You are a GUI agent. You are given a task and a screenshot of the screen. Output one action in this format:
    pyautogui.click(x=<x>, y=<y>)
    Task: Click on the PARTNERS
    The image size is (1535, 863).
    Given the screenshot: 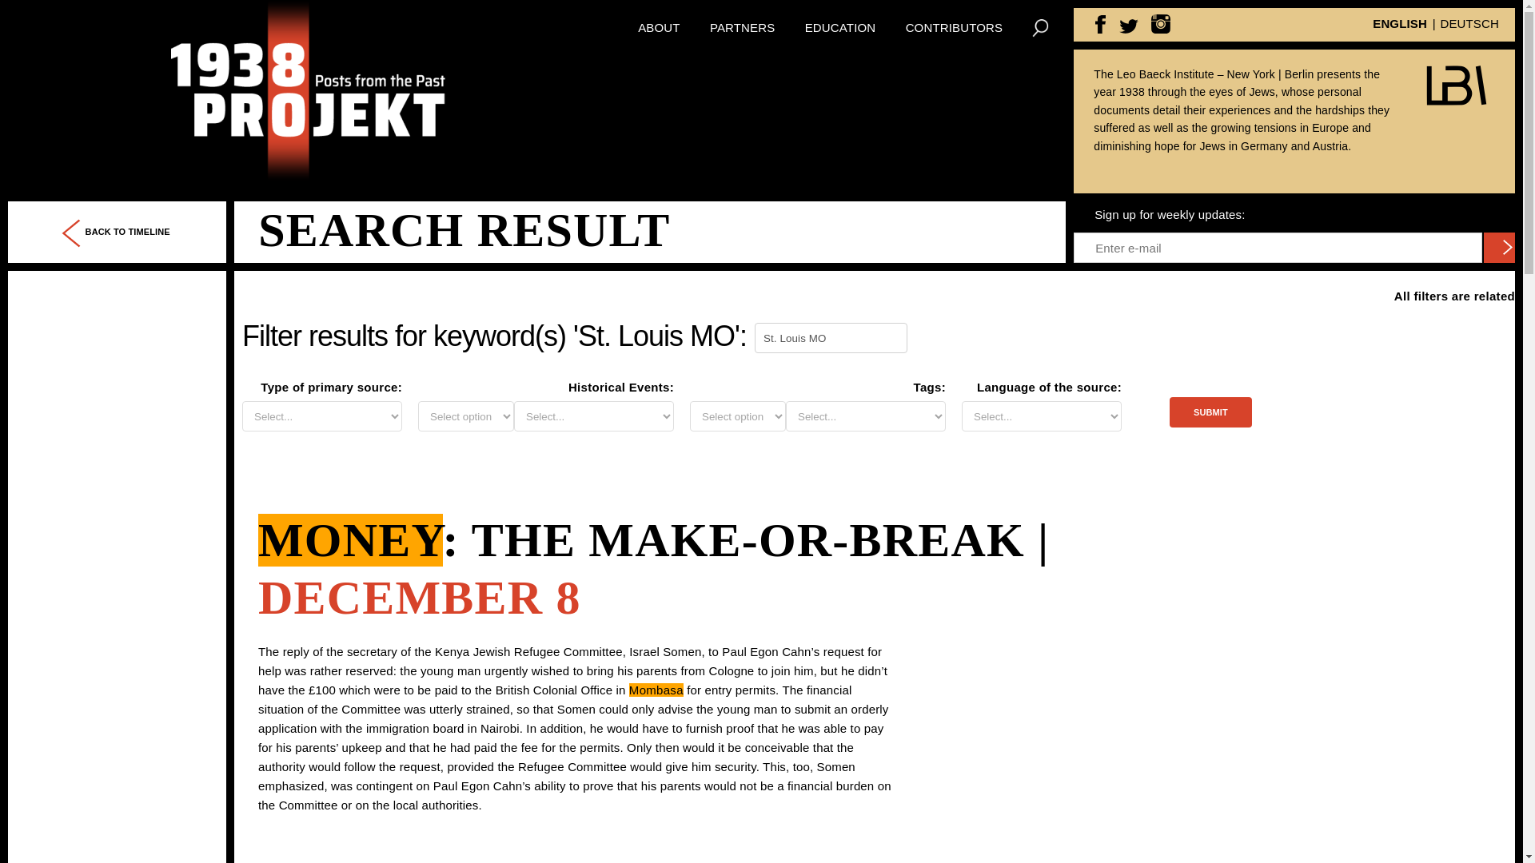 What is the action you would take?
    pyautogui.click(x=742, y=27)
    